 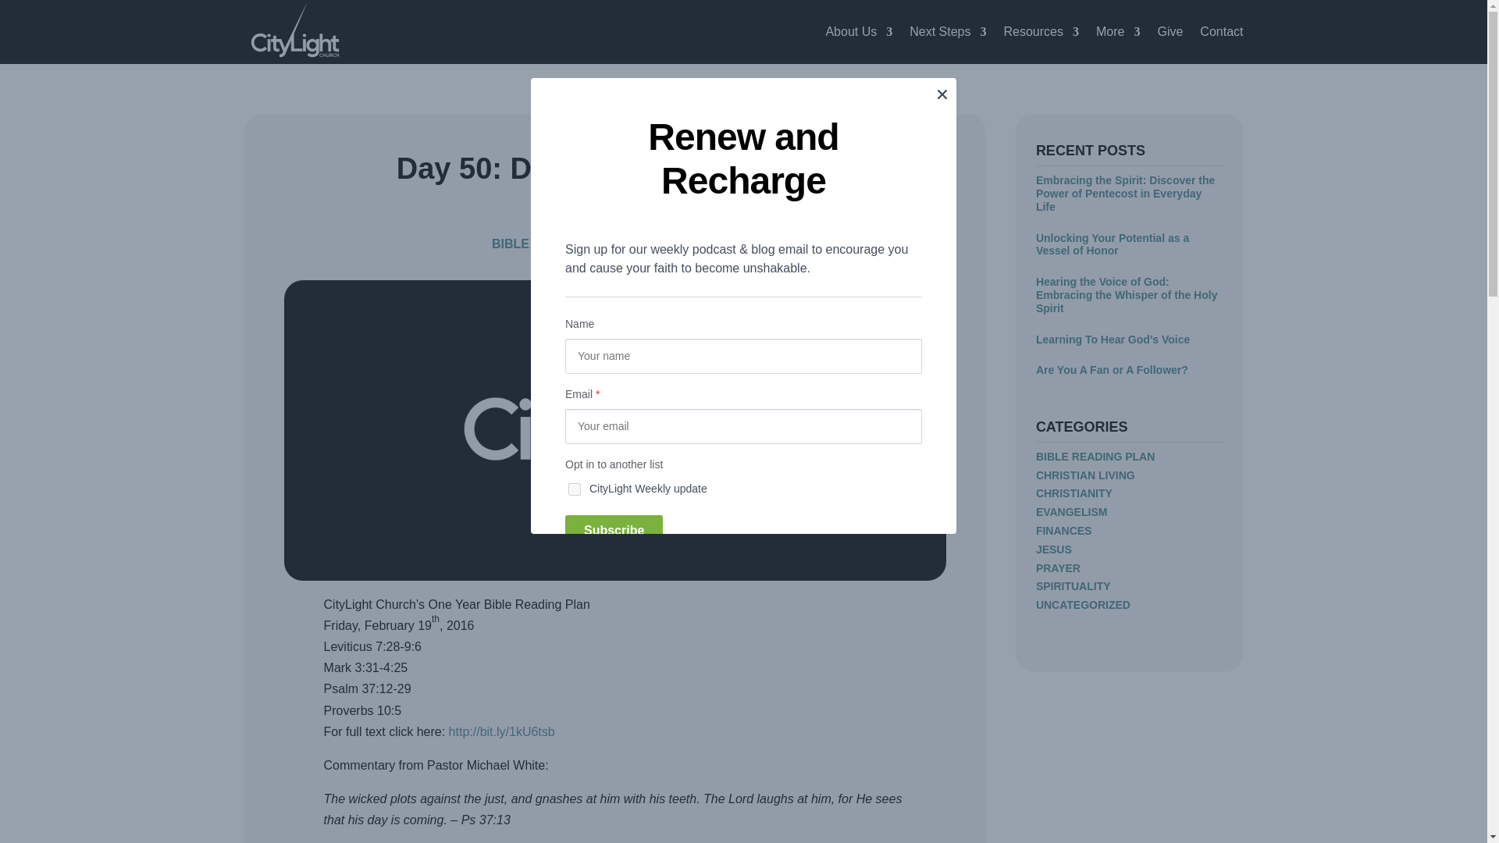 What do you see at coordinates (948, 32) in the screenshot?
I see `Next Steps` at bounding box center [948, 32].